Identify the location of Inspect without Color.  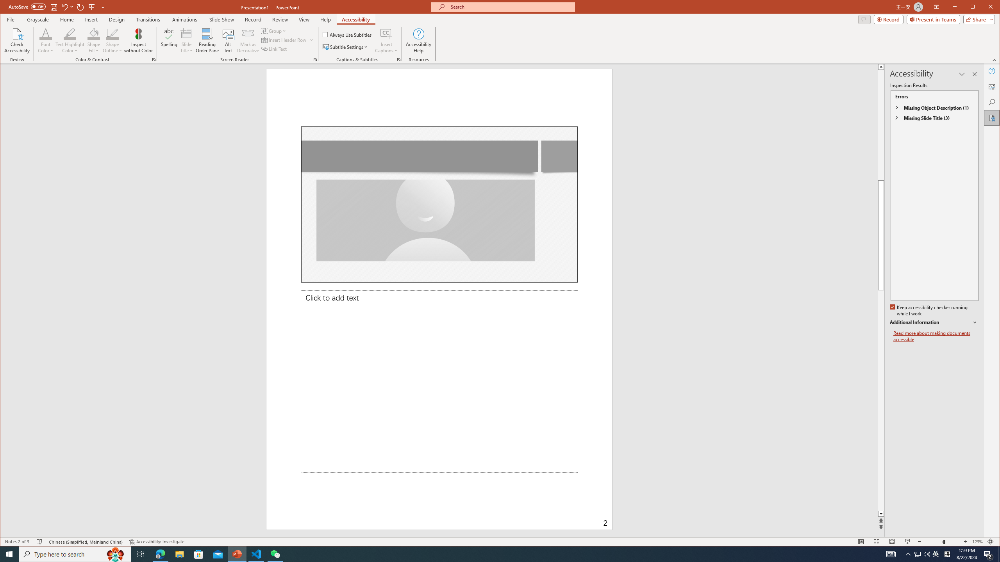
(138, 41).